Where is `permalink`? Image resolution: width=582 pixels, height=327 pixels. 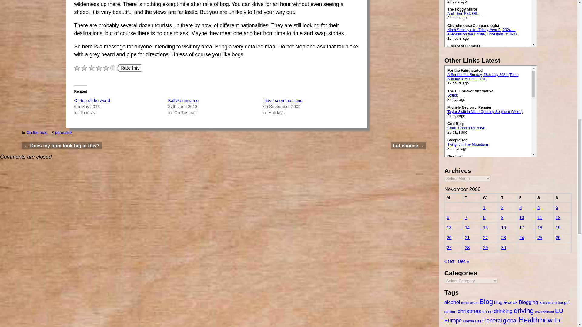
permalink is located at coordinates (64, 132).